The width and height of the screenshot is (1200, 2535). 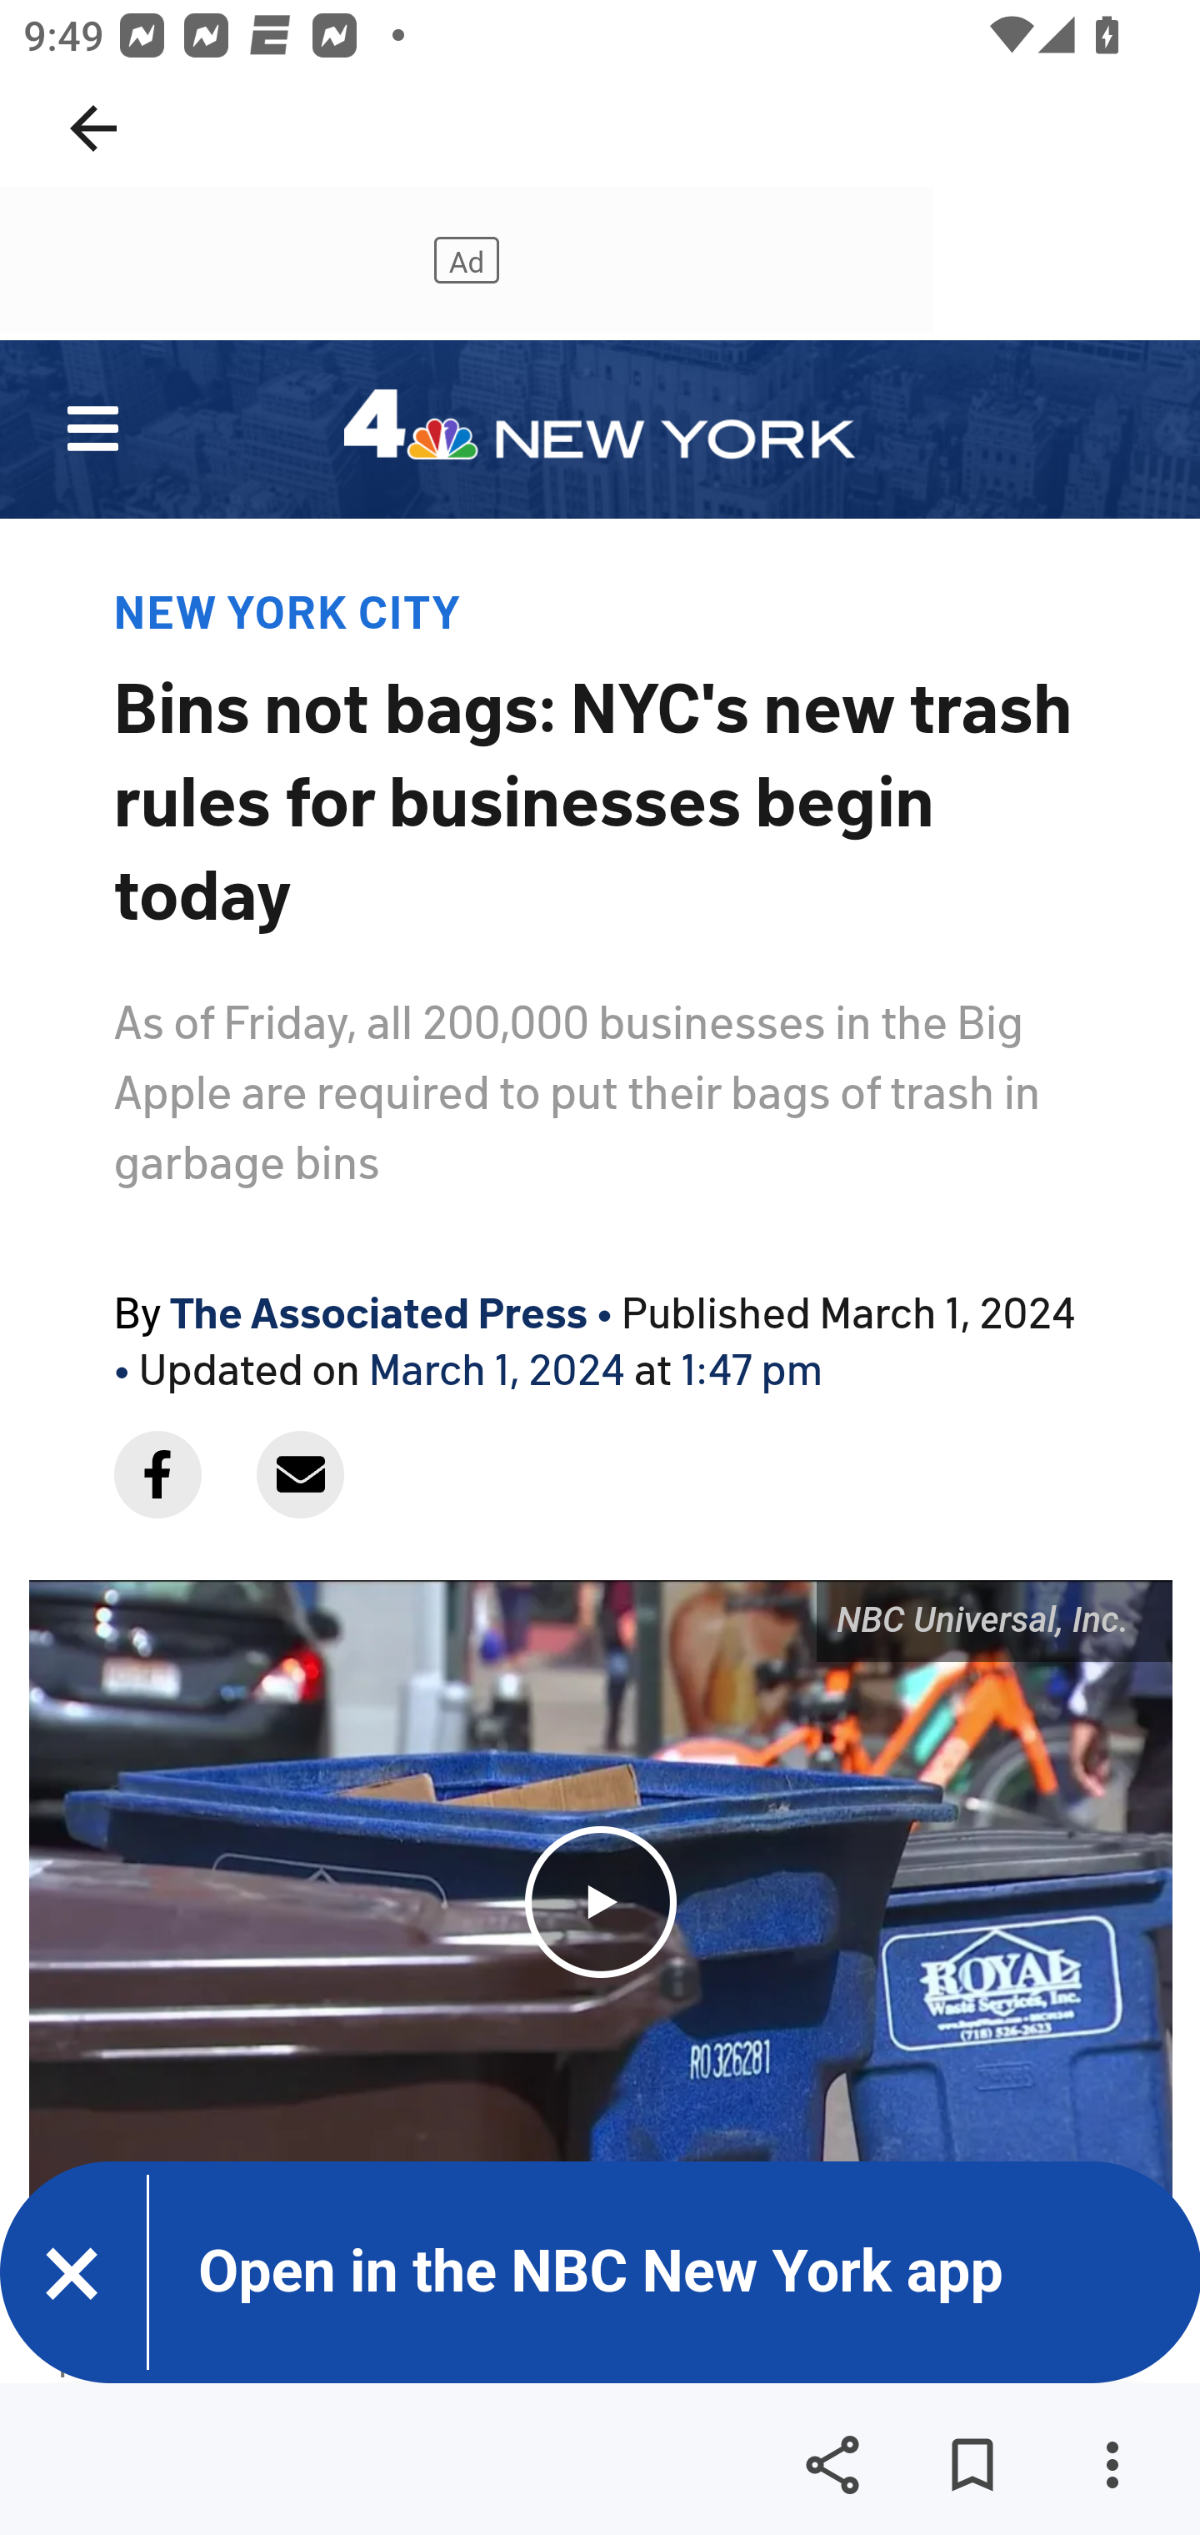 What do you see at coordinates (543, 2271) in the screenshot?
I see `App Download or Open Button` at bounding box center [543, 2271].